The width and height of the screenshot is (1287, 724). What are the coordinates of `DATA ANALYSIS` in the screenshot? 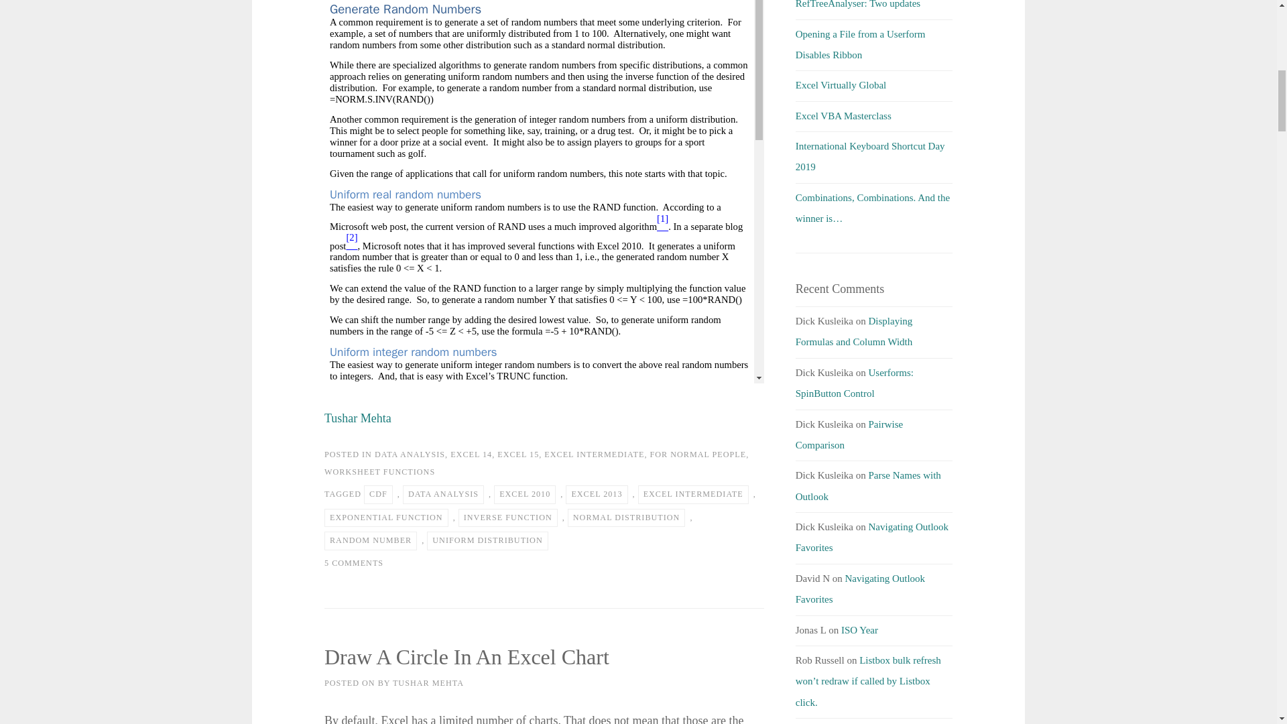 It's located at (442, 494).